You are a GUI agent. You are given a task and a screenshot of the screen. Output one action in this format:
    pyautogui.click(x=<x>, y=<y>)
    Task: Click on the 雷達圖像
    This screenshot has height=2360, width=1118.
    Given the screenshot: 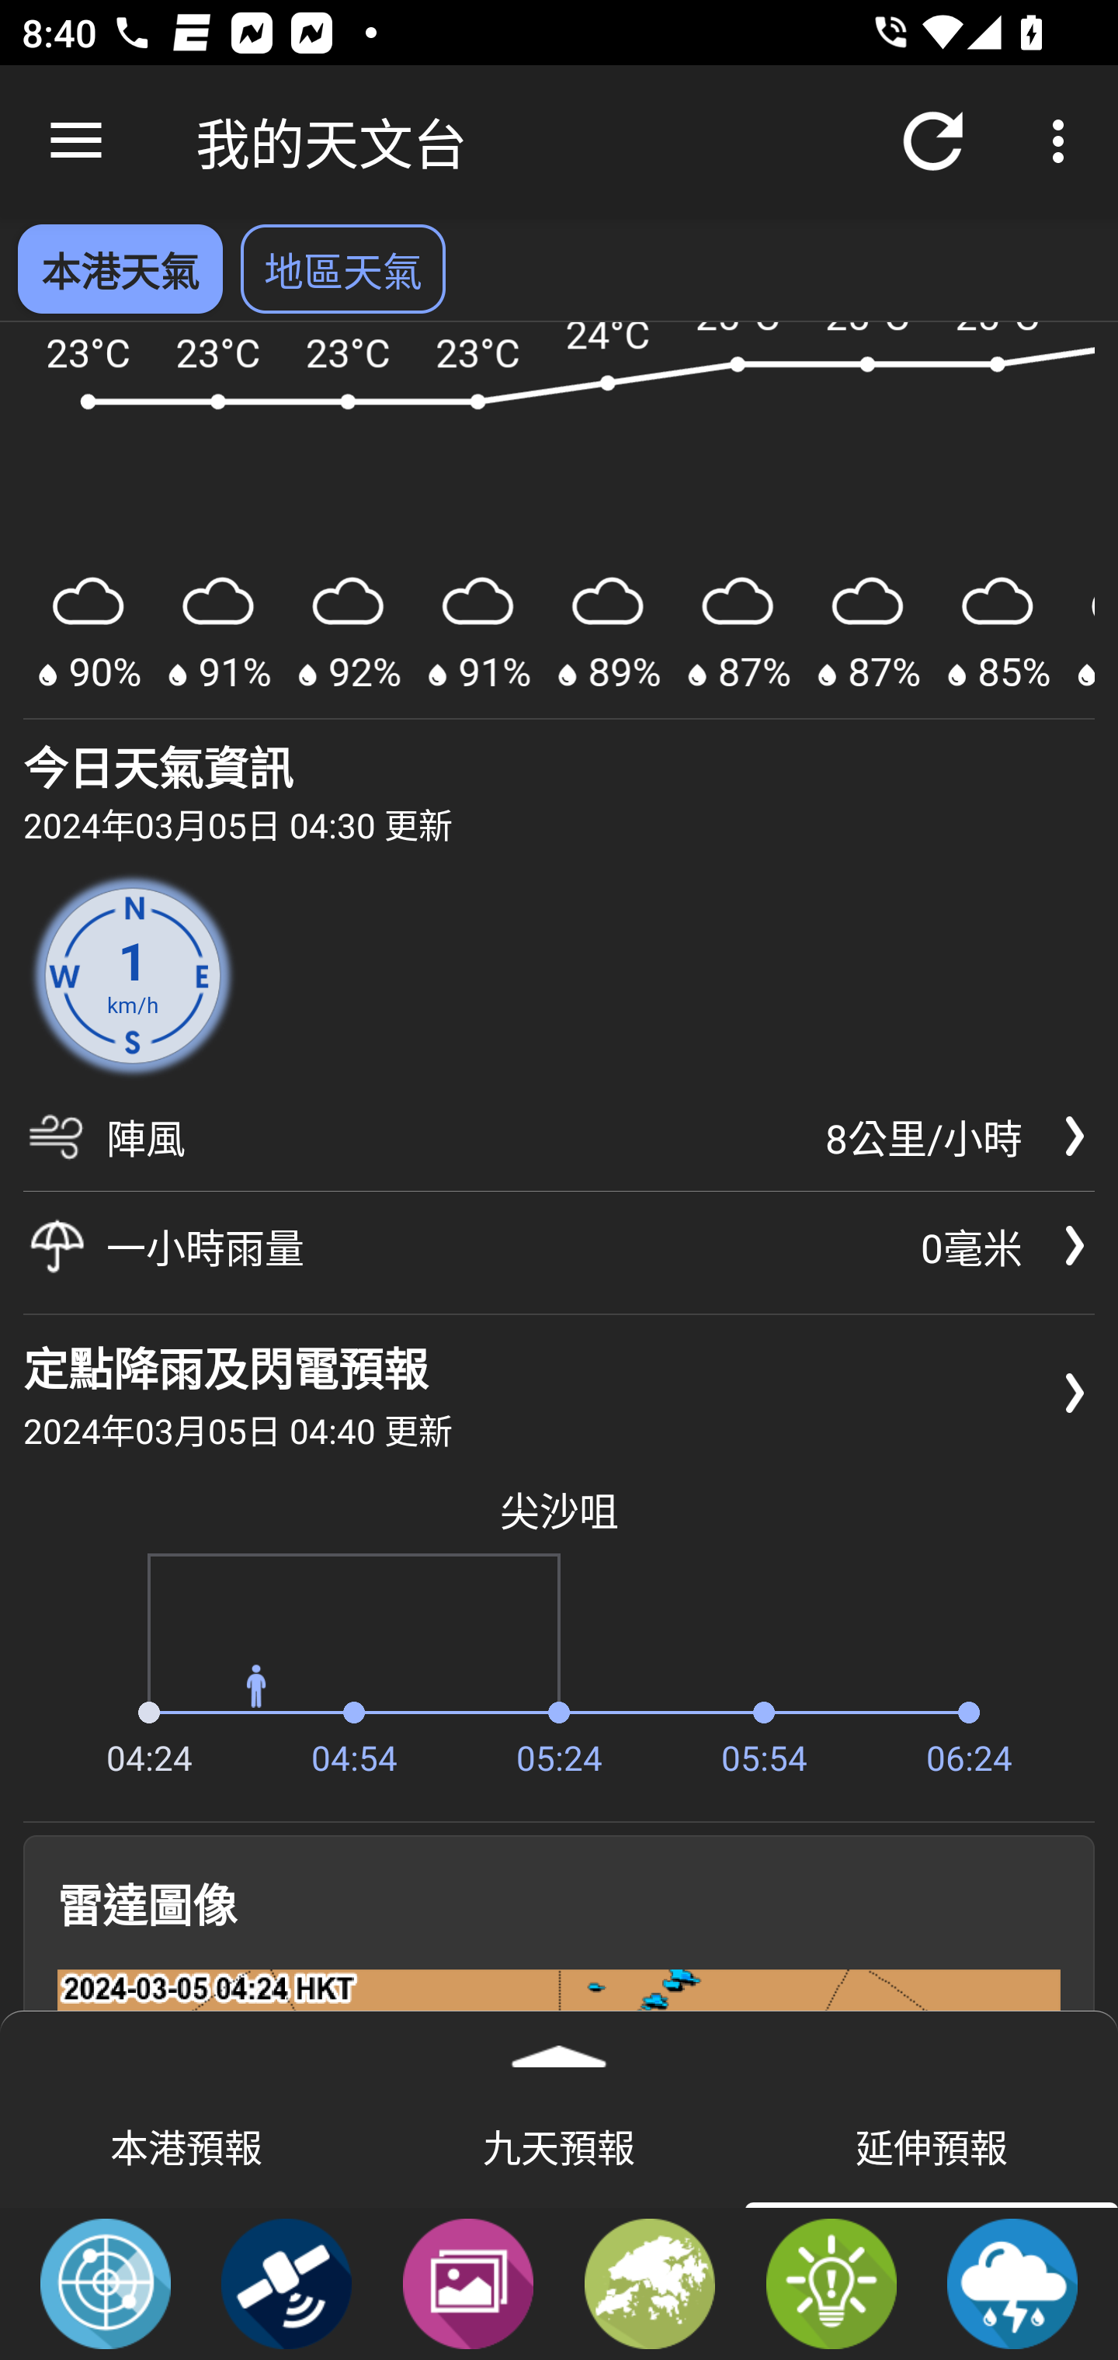 What is the action you would take?
    pyautogui.click(x=106, y=2282)
    